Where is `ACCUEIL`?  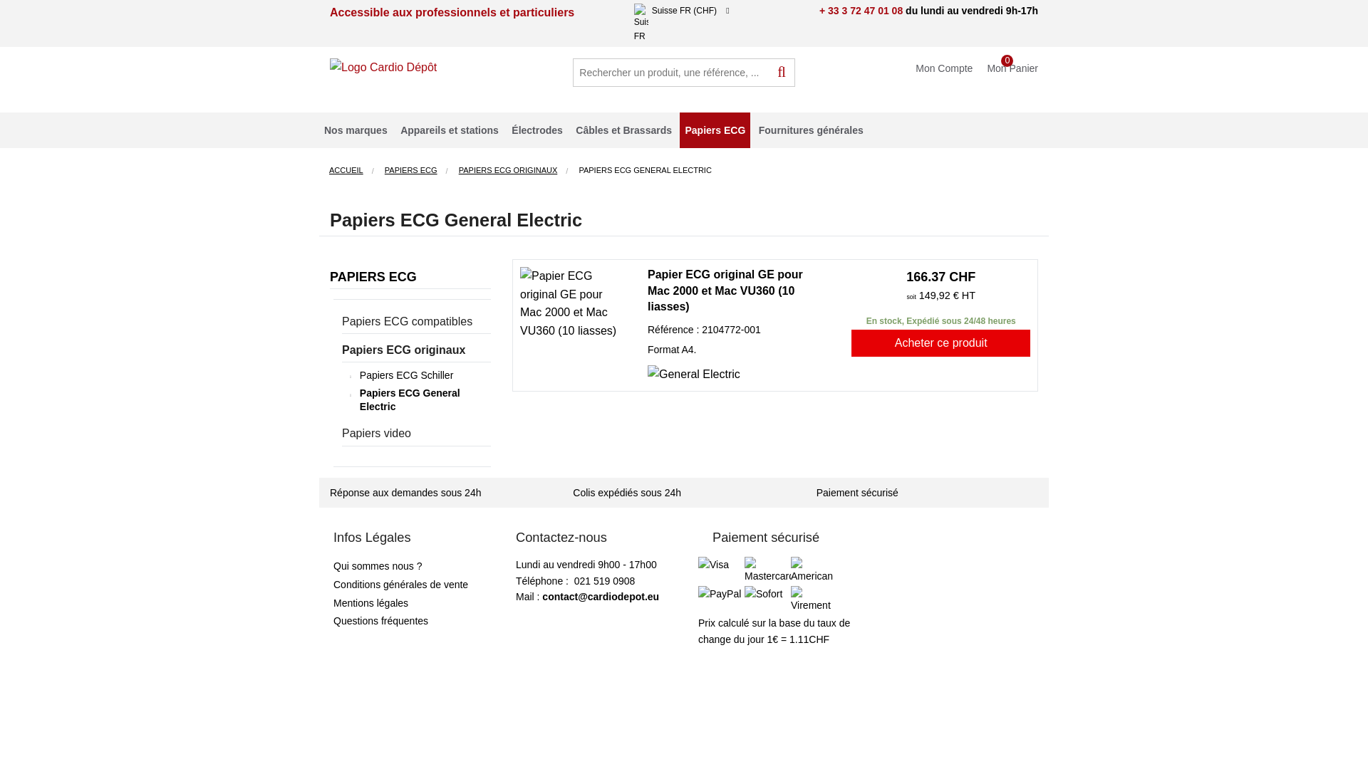 ACCUEIL is located at coordinates (346, 170).